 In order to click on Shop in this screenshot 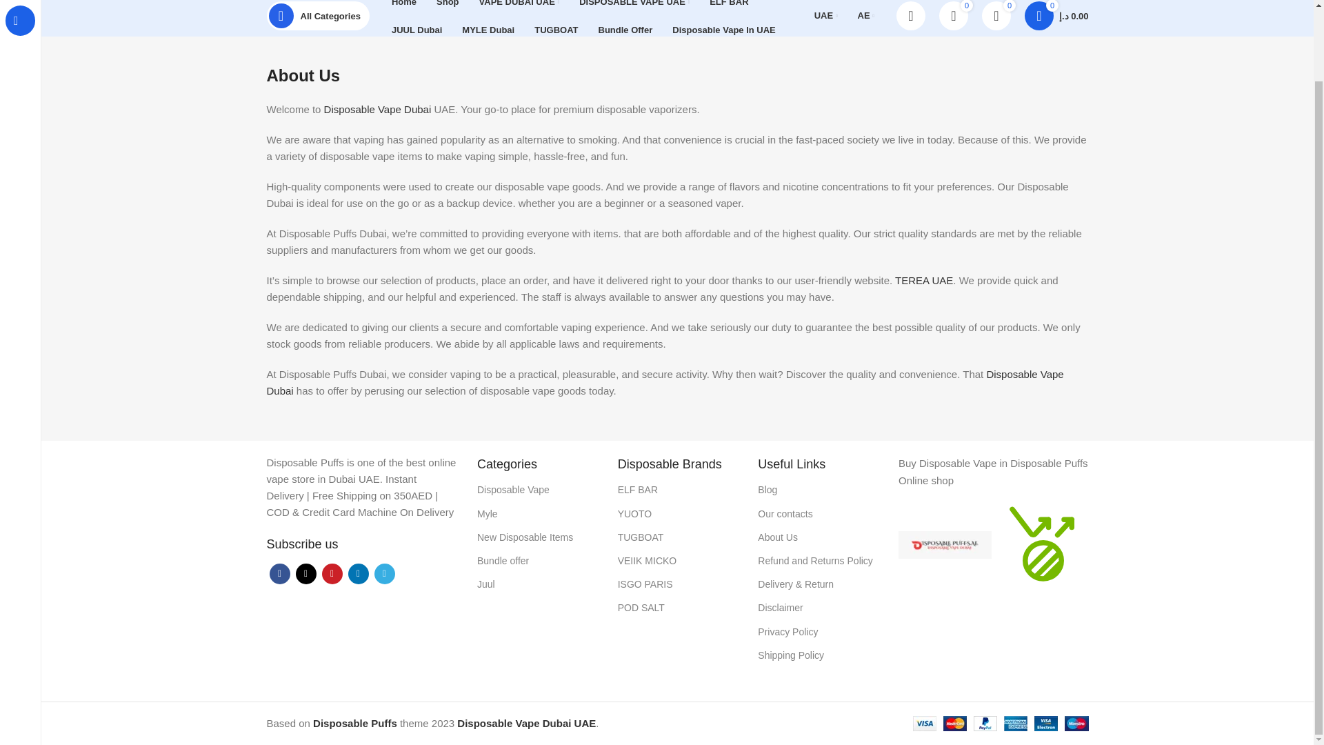, I will do `click(447, 8)`.